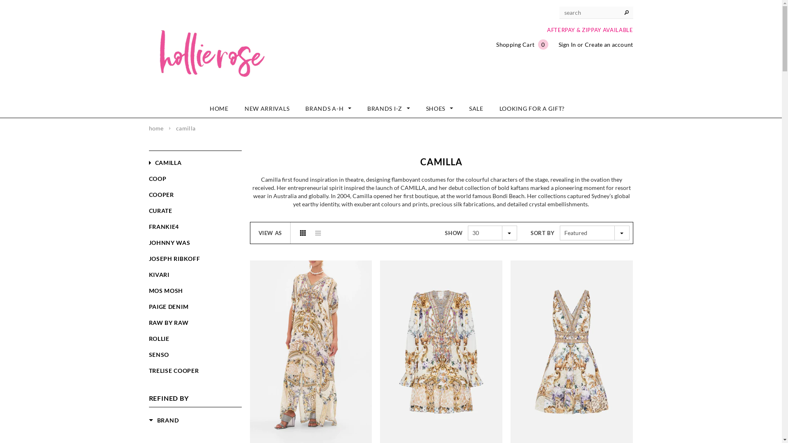 The image size is (788, 443). What do you see at coordinates (164, 226) in the screenshot?
I see `FRANKIE4` at bounding box center [164, 226].